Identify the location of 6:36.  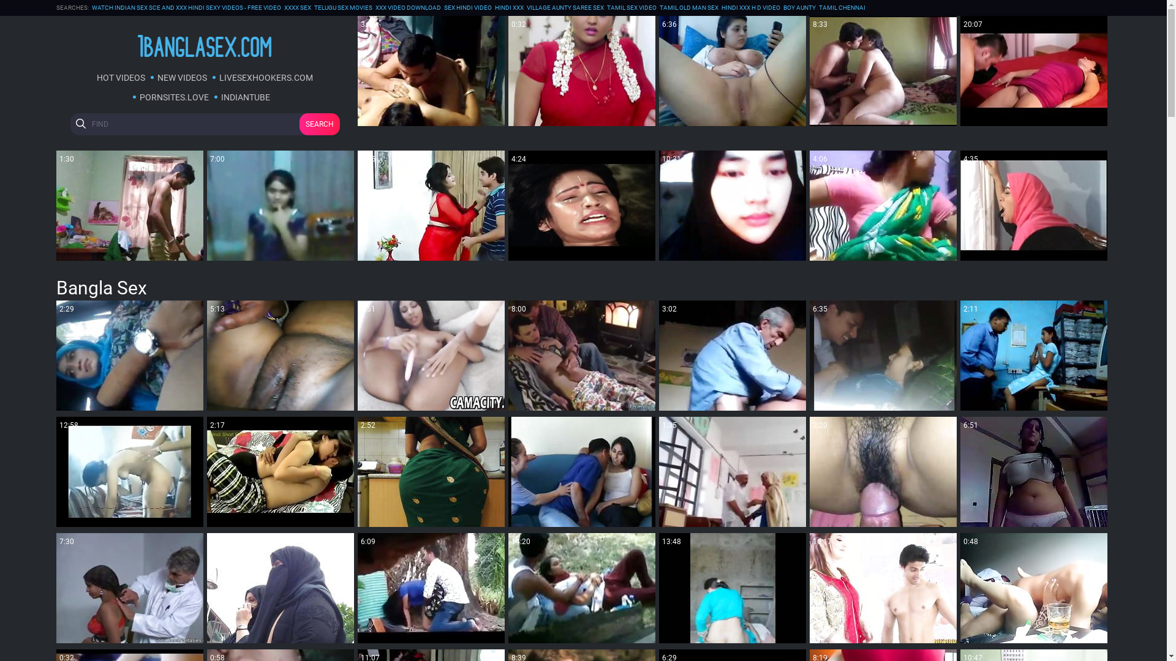
(733, 71).